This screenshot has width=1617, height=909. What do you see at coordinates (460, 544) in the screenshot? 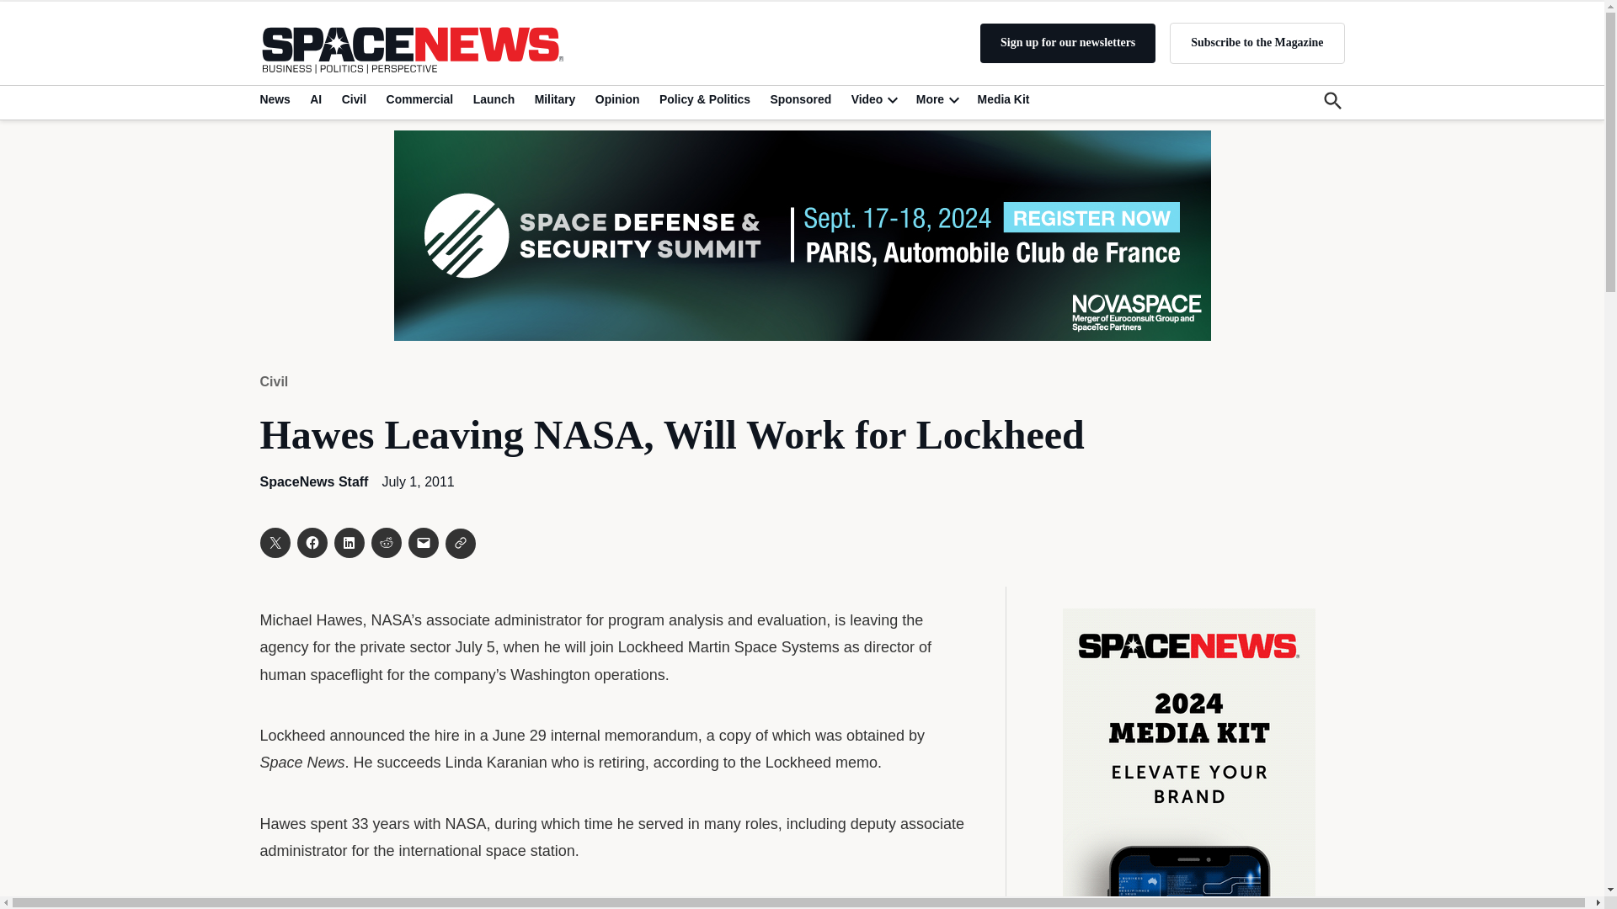
I see `Click to share on Clipboard` at bounding box center [460, 544].